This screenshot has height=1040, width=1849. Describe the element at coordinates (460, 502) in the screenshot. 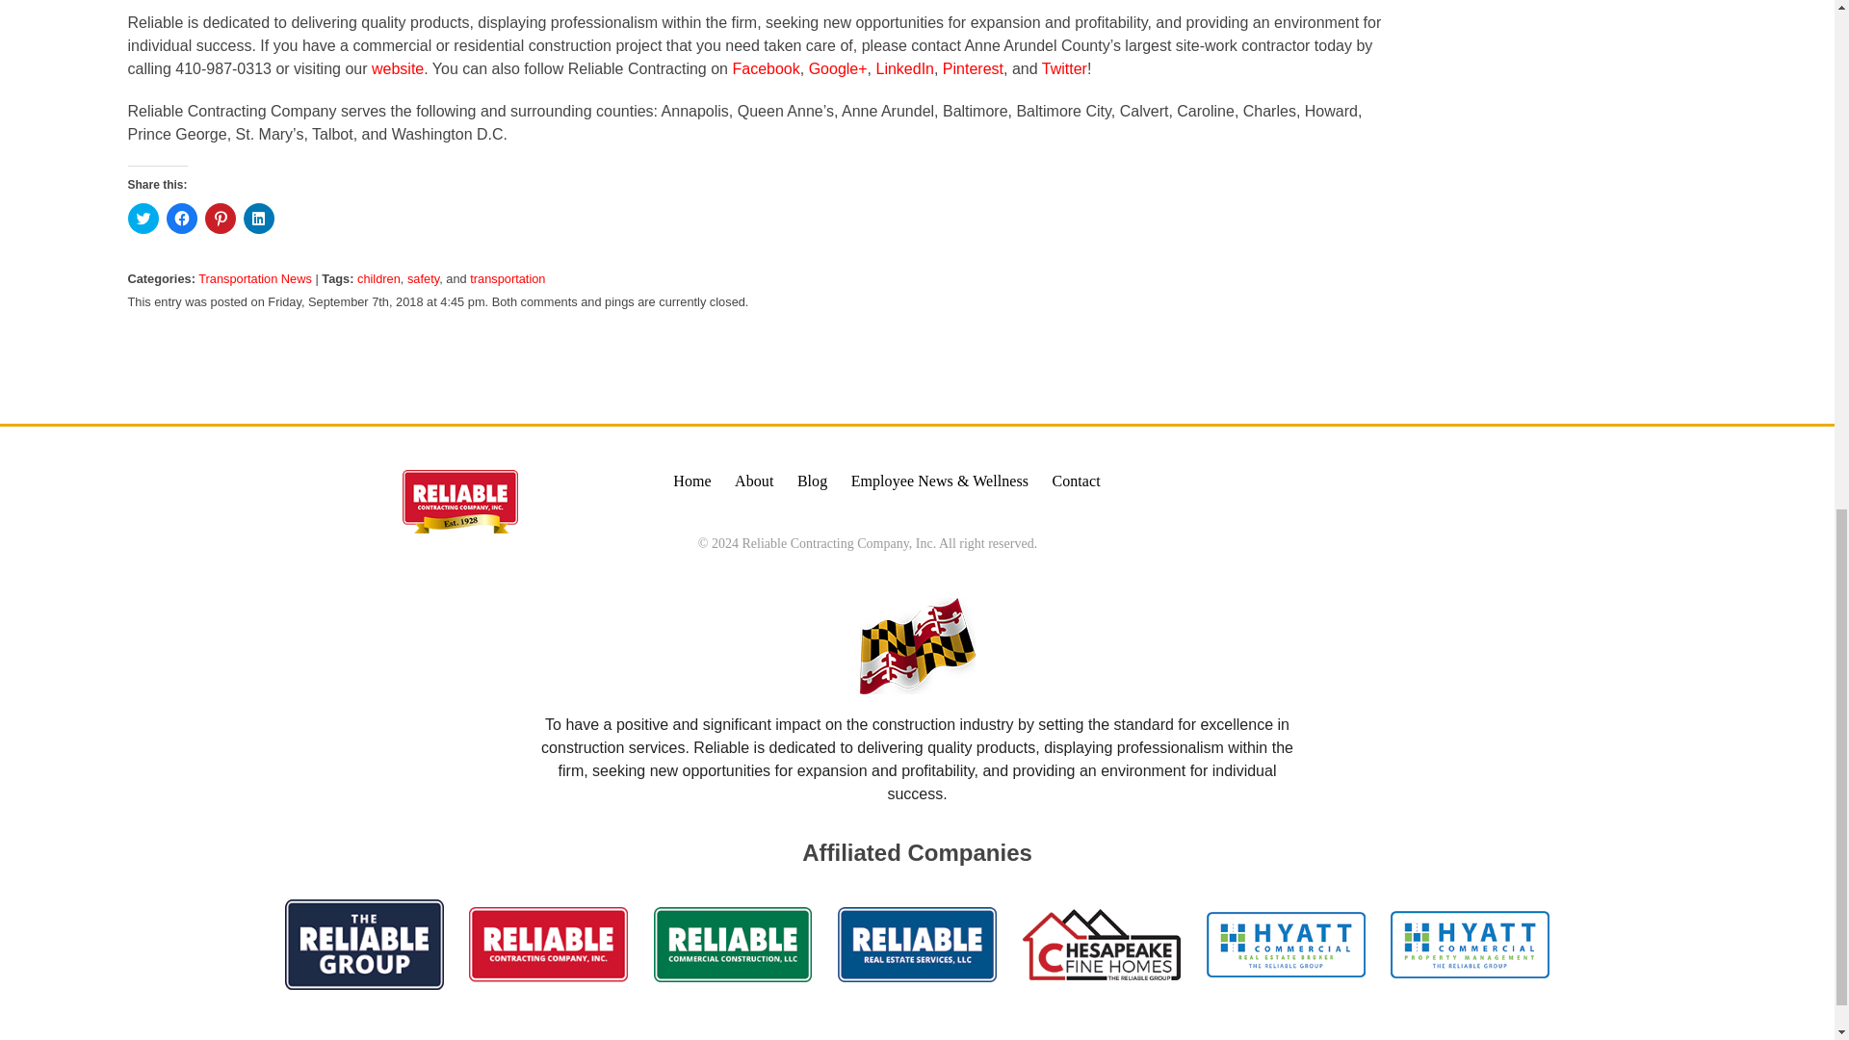

I see `Reliable Contracting Company, Inc. Logo` at that location.